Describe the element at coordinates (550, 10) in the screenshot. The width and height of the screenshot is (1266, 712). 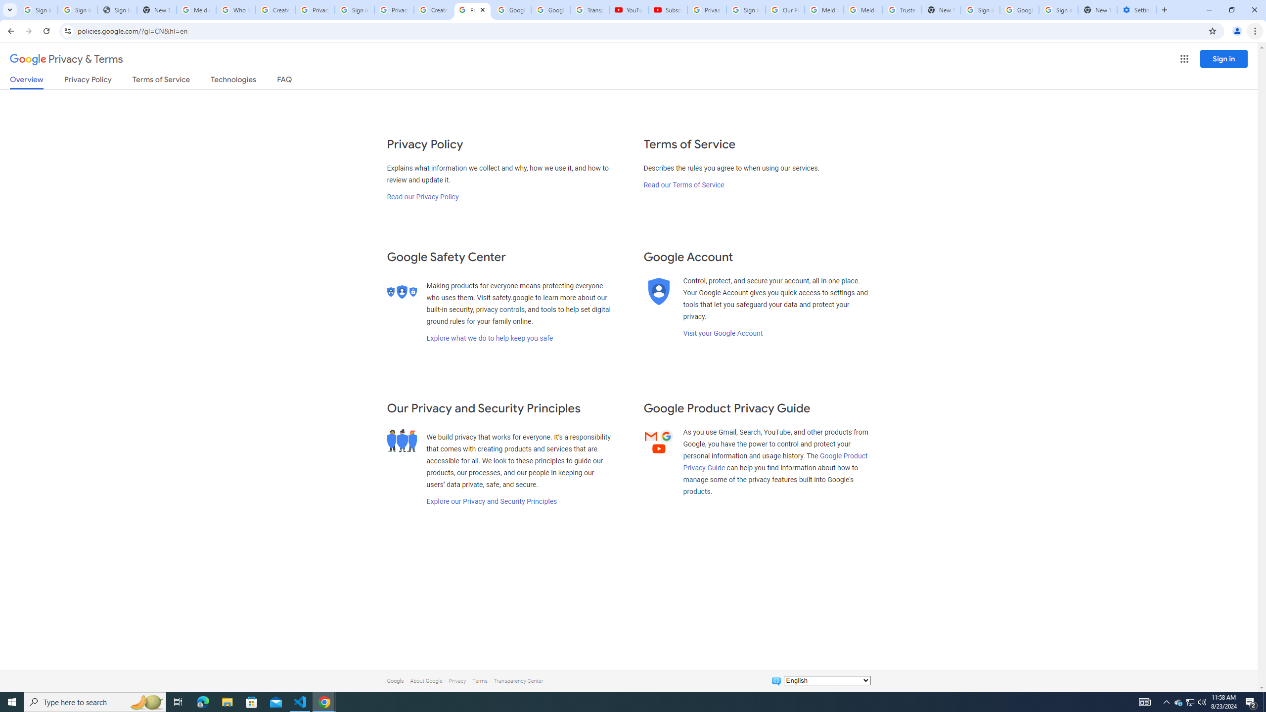
I see `Google Account` at that location.